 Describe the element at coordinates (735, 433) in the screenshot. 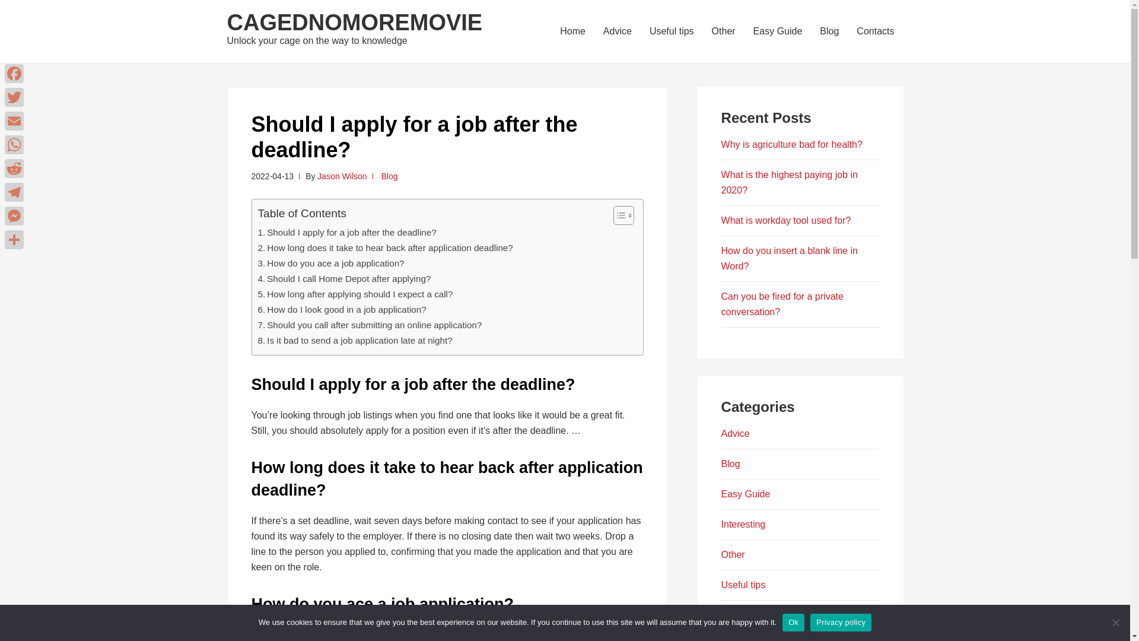

I see `Advice` at that location.